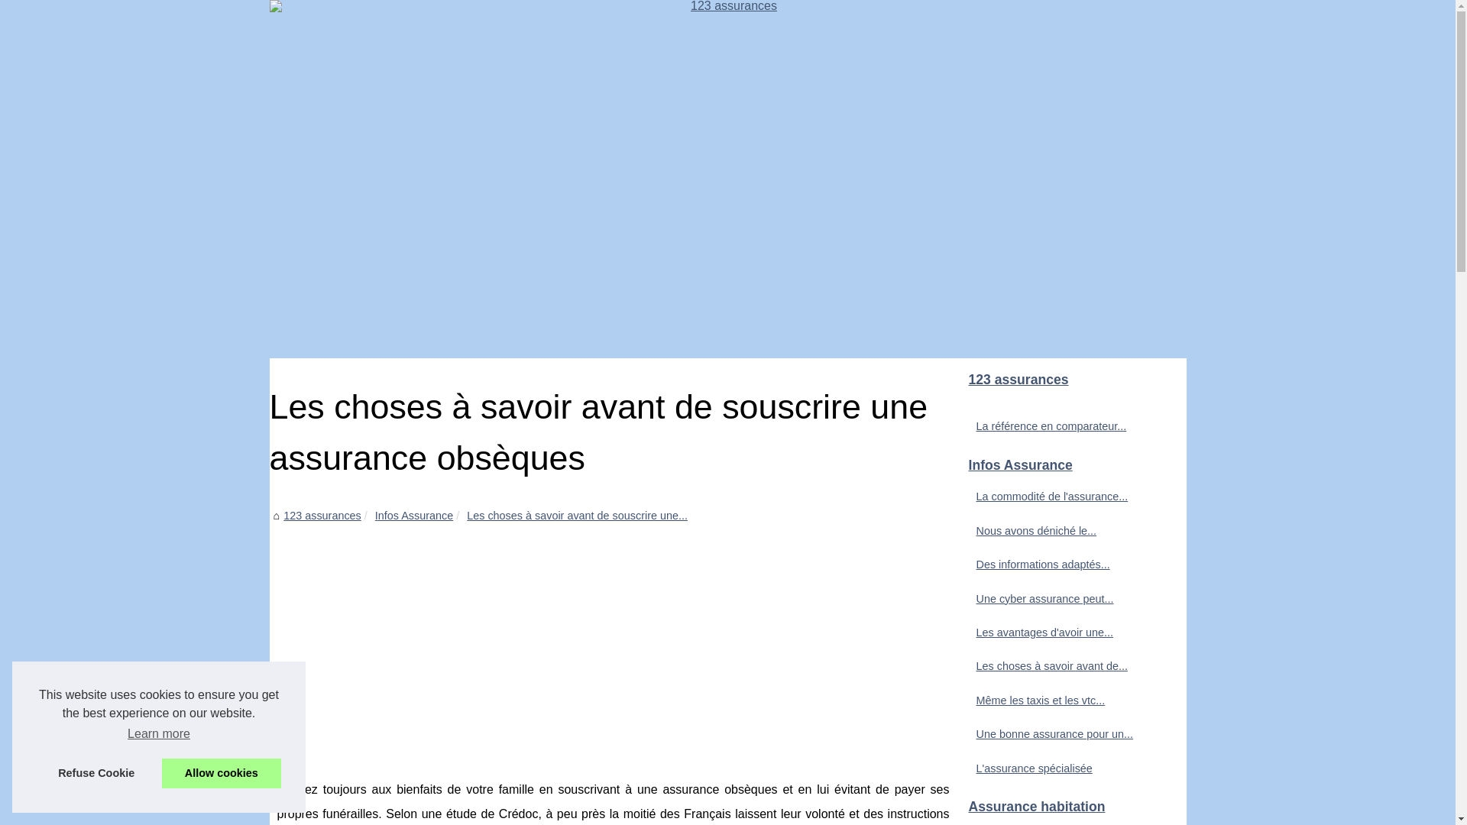  Describe the element at coordinates (414, 516) in the screenshot. I see `Infos Assurance` at that location.